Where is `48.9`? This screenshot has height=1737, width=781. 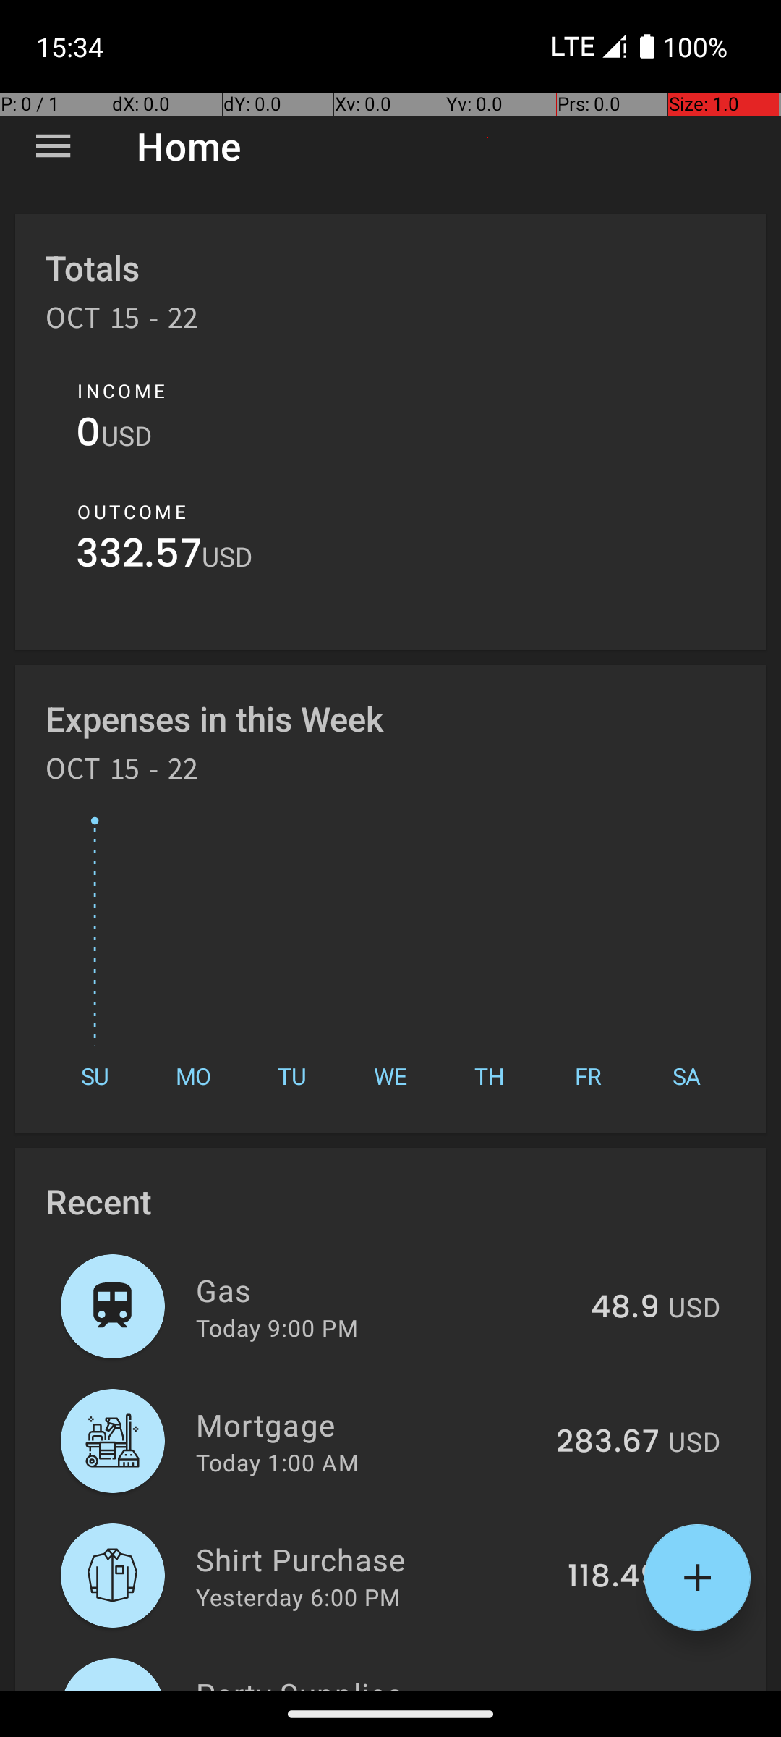
48.9 is located at coordinates (625, 1308).